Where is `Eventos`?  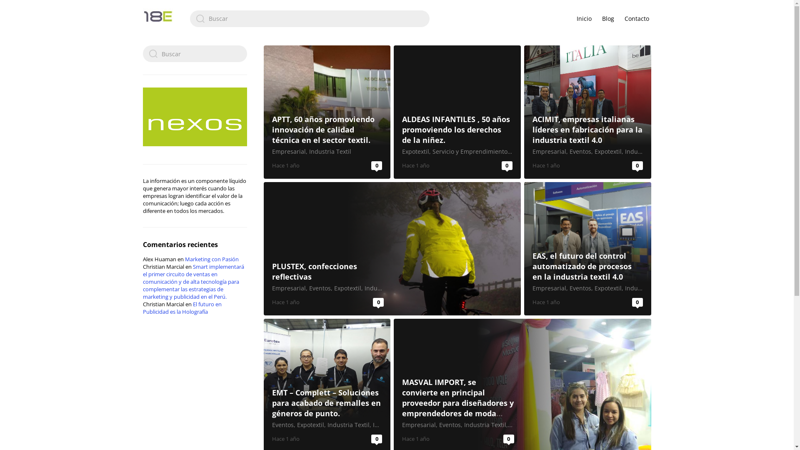
Eventos is located at coordinates (450, 425).